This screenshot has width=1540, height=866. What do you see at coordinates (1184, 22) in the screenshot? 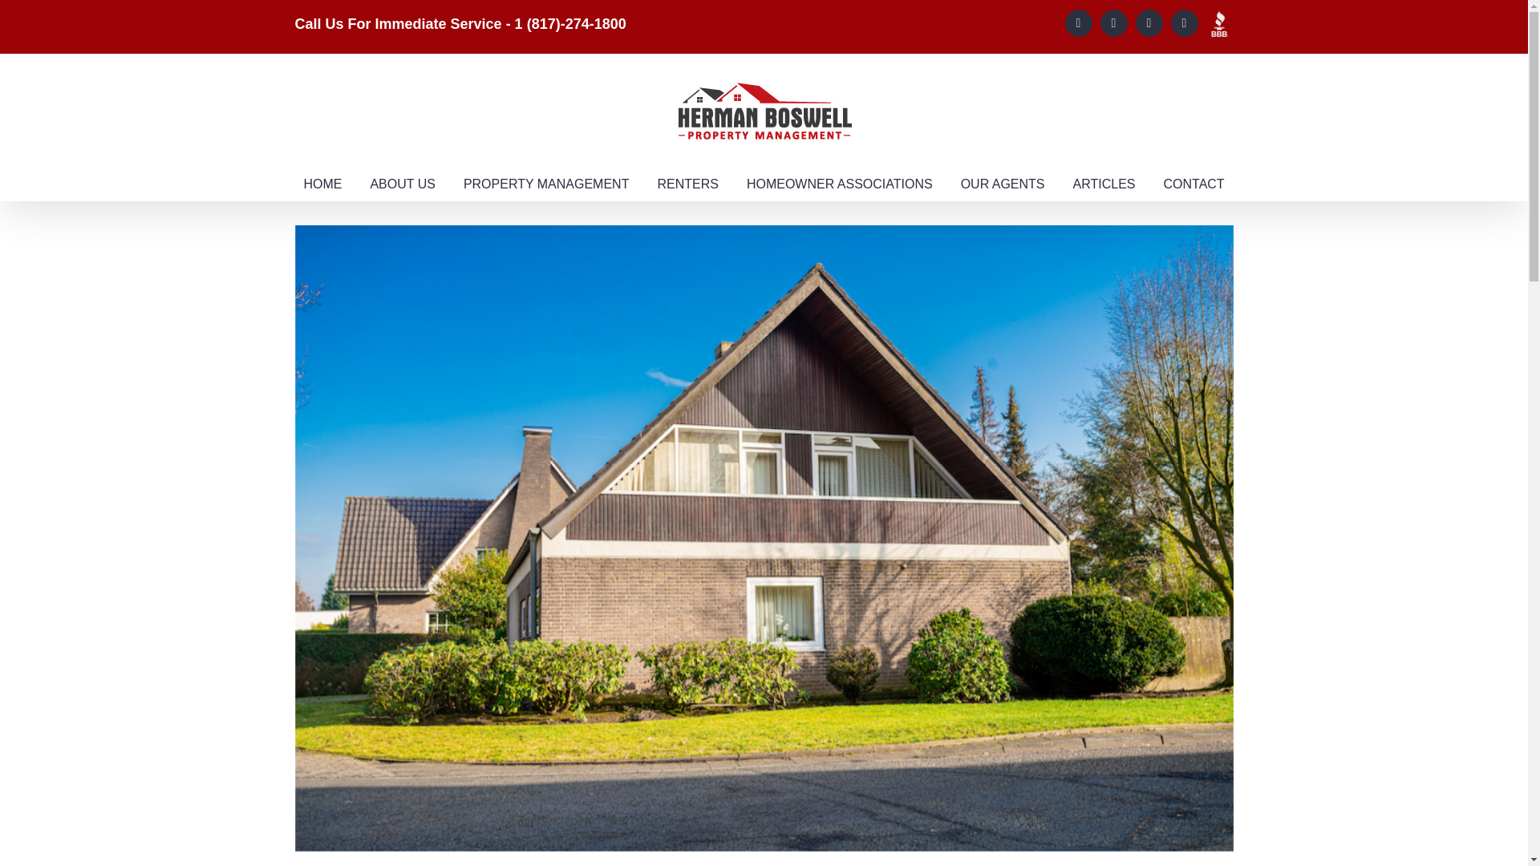
I see `Pinterest` at bounding box center [1184, 22].